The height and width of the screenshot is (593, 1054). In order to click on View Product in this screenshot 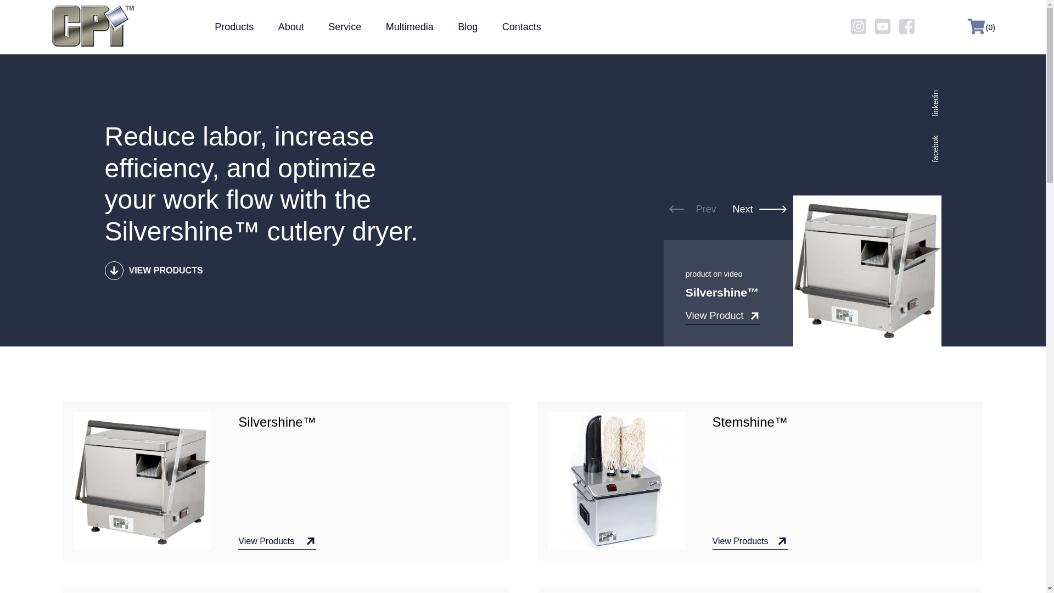, I will do `click(722, 317)`.